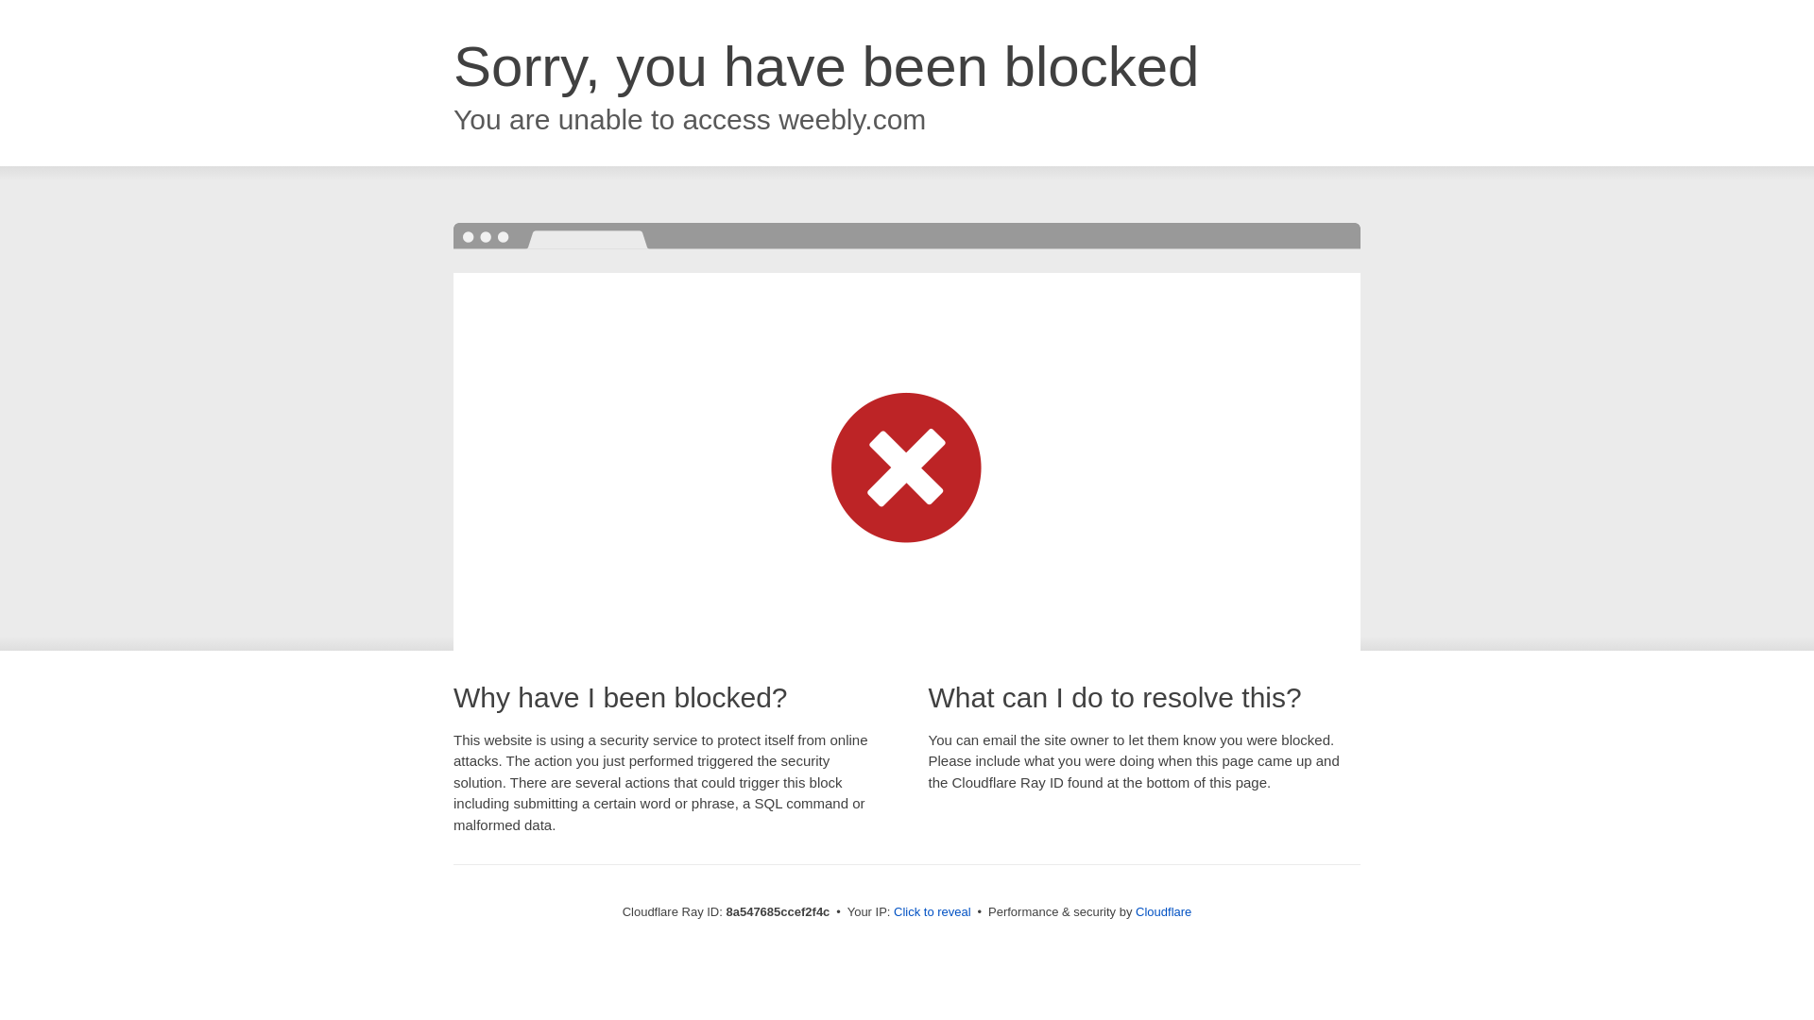 This screenshot has width=1814, height=1020. I want to click on Cloudflare, so click(1163, 911).